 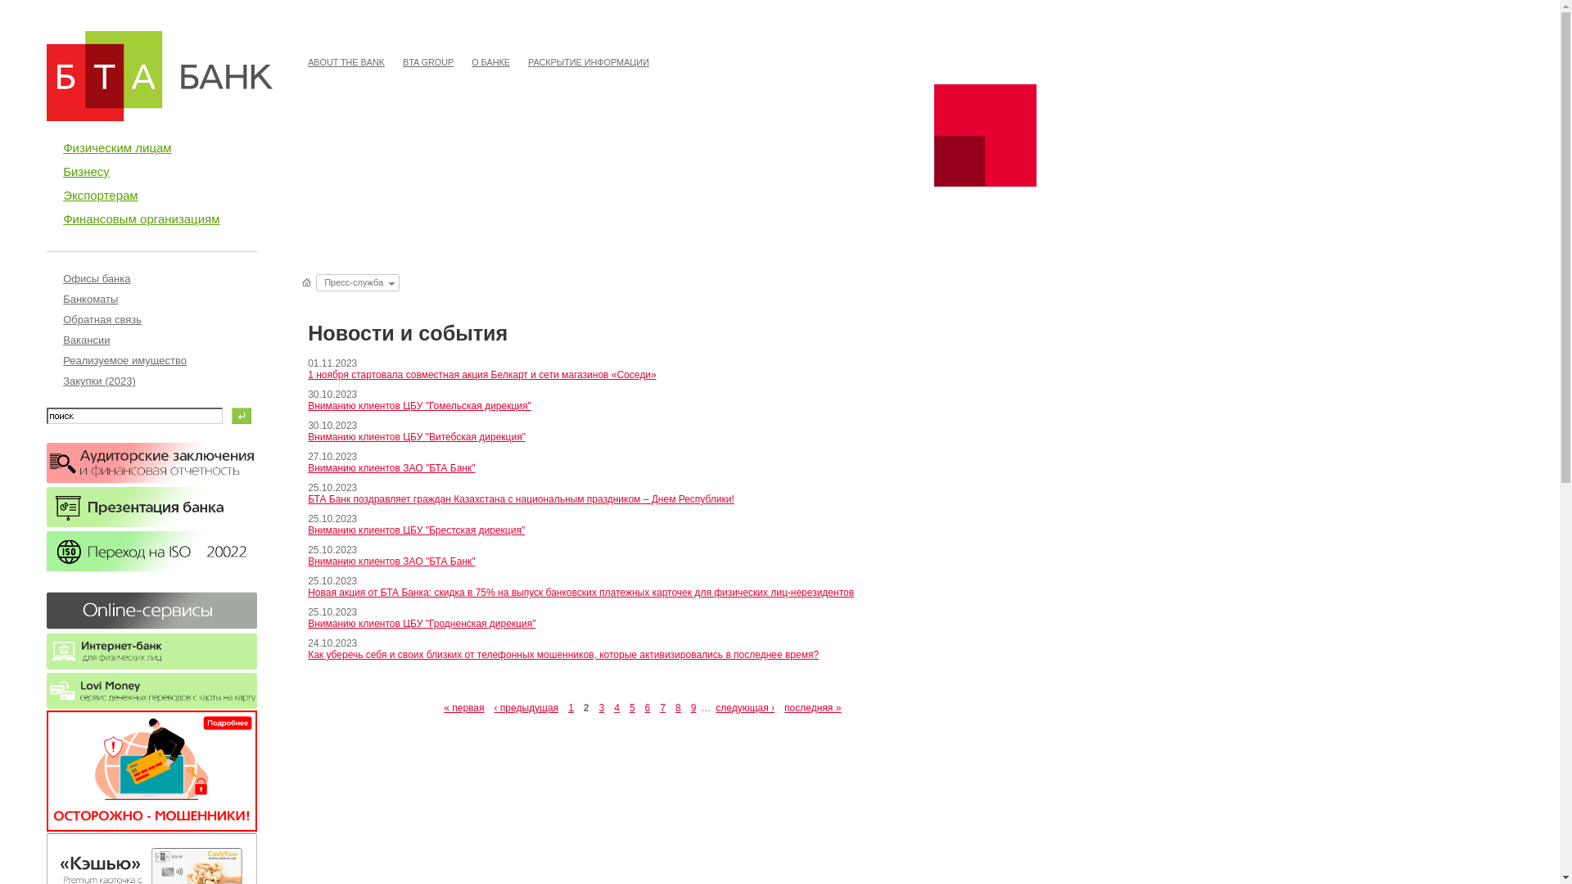 What do you see at coordinates (678, 708) in the screenshot?
I see `8` at bounding box center [678, 708].